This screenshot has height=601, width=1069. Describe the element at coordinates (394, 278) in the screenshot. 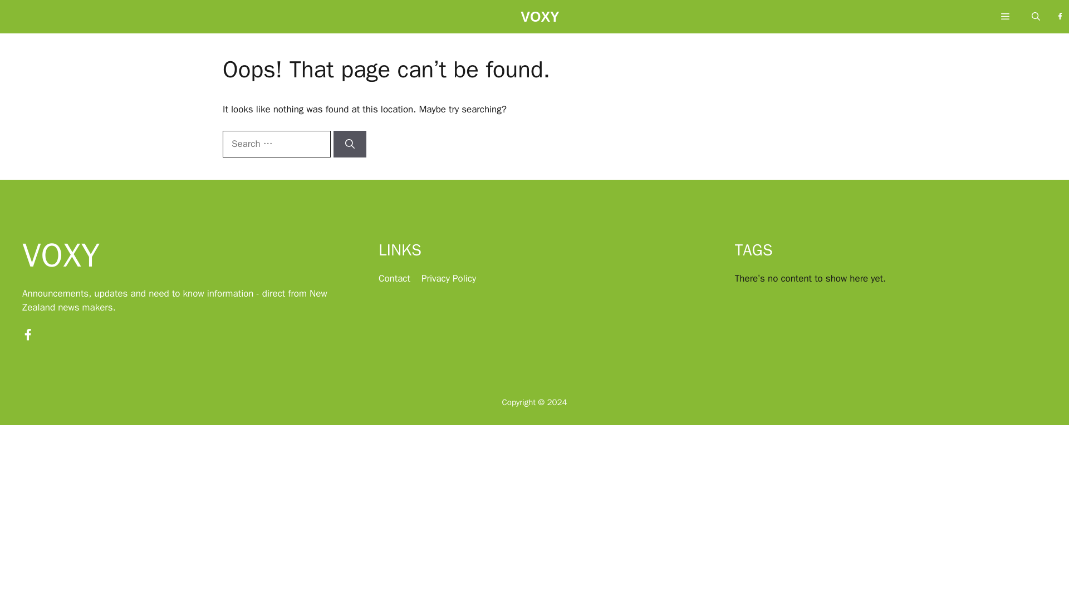

I see `Contact` at that location.